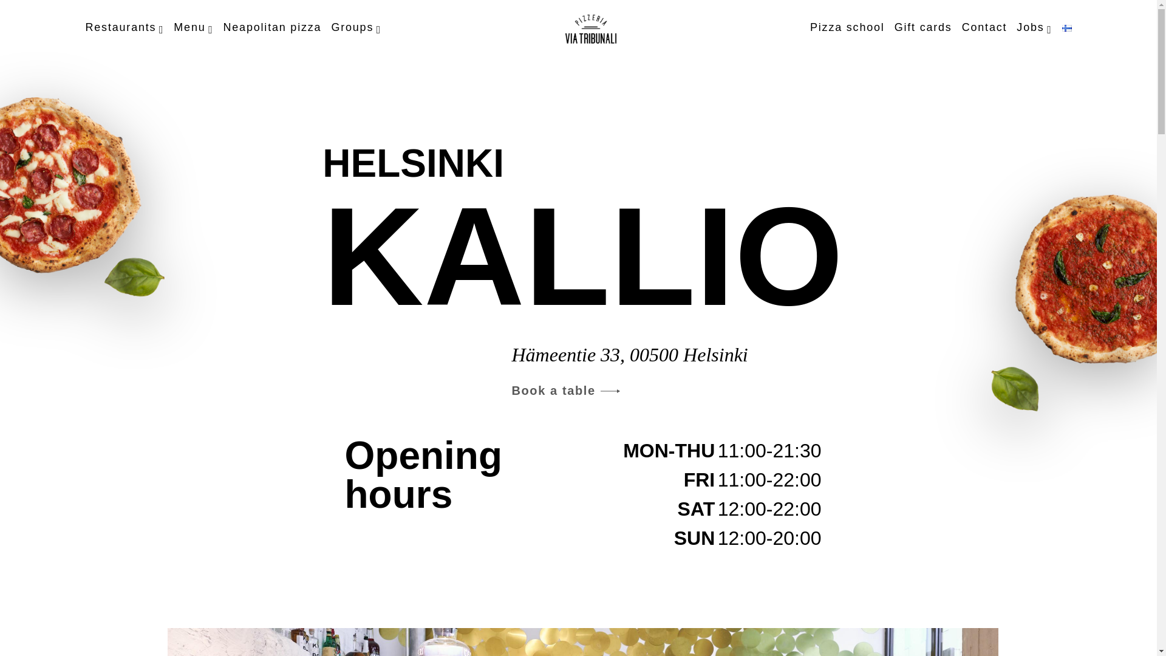  I want to click on Contact, so click(984, 27).